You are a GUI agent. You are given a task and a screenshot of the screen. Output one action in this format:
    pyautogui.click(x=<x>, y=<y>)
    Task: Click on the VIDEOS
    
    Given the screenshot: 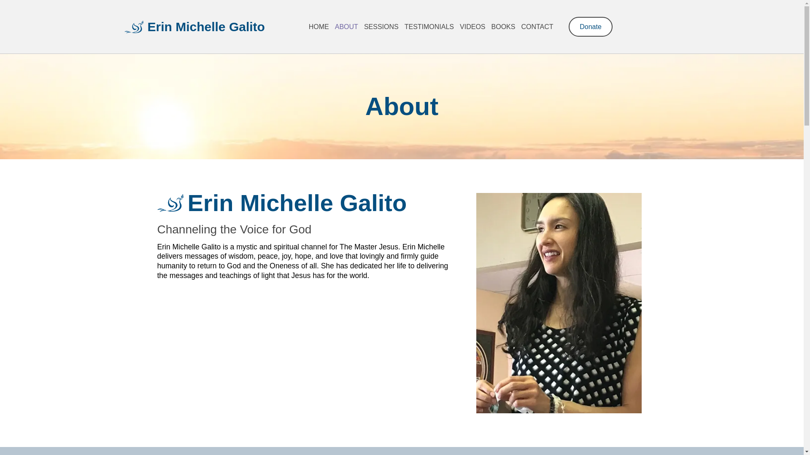 What is the action you would take?
    pyautogui.click(x=472, y=27)
    